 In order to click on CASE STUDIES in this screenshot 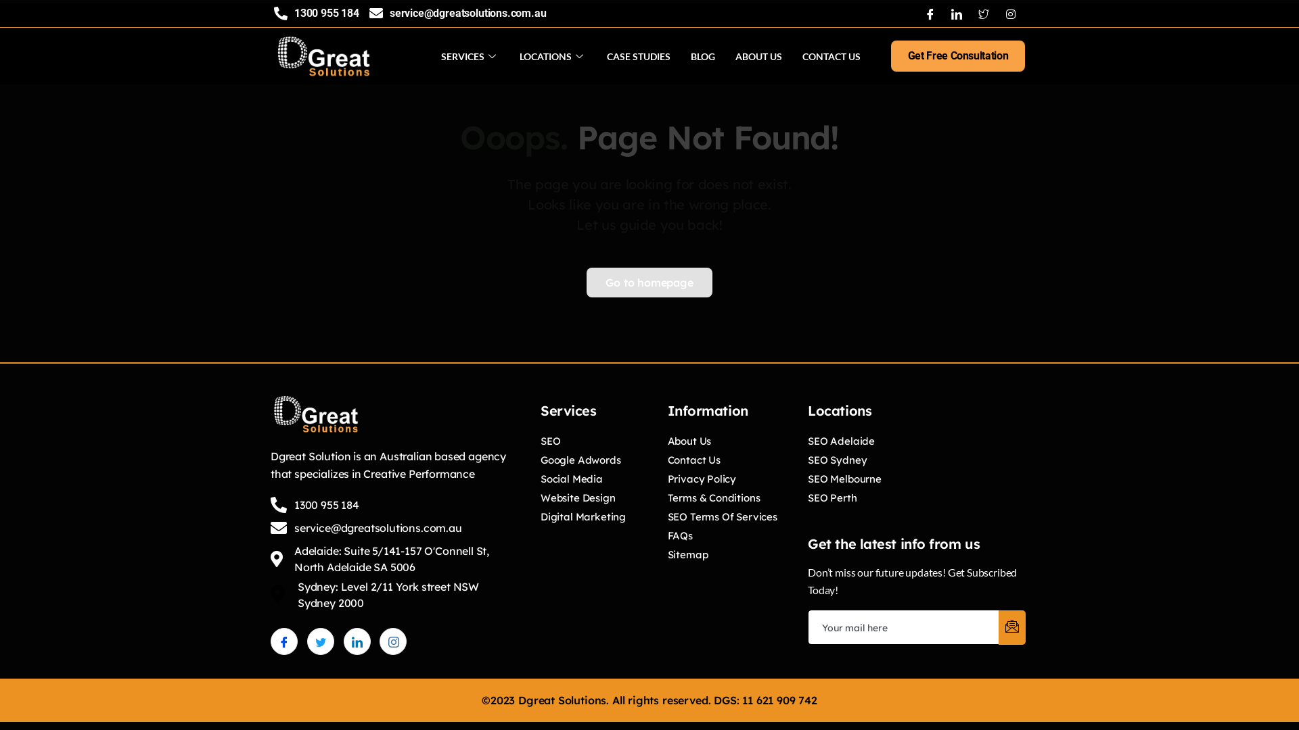, I will do `click(639, 56)`.